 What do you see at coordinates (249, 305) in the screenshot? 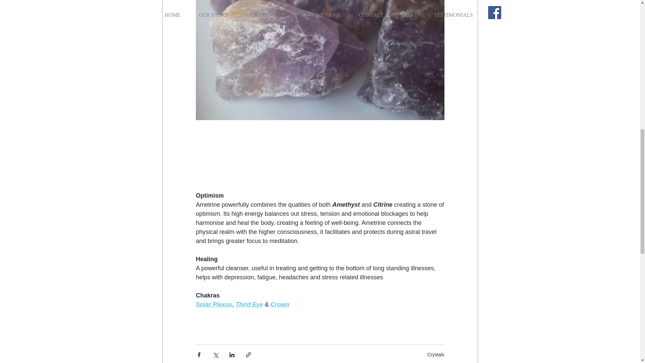
I see `Third Eye` at bounding box center [249, 305].